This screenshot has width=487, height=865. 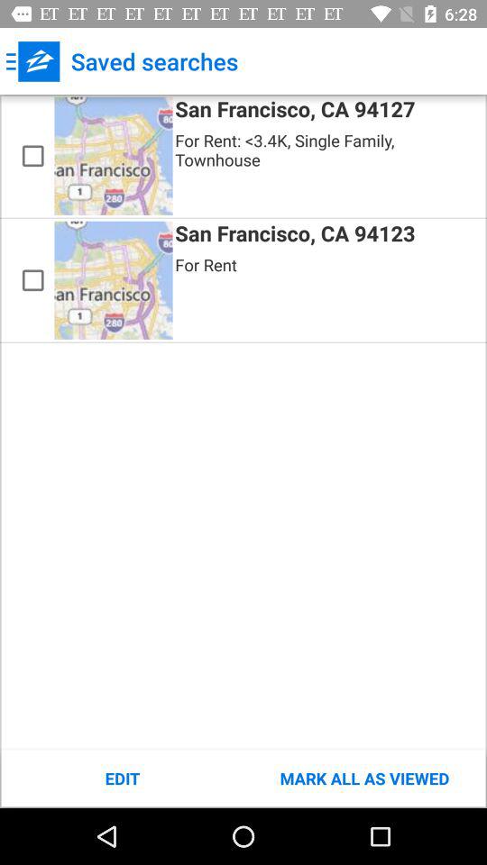 What do you see at coordinates (123, 778) in the screenshot?
I see `swipe to the edit item` at bounding box center [123, 778].